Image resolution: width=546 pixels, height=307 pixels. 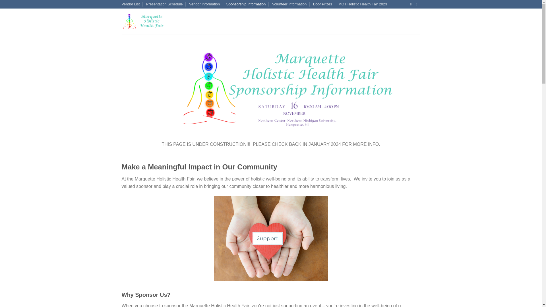 I want to click on Sponsorship Information, so click(x=246, y=4).